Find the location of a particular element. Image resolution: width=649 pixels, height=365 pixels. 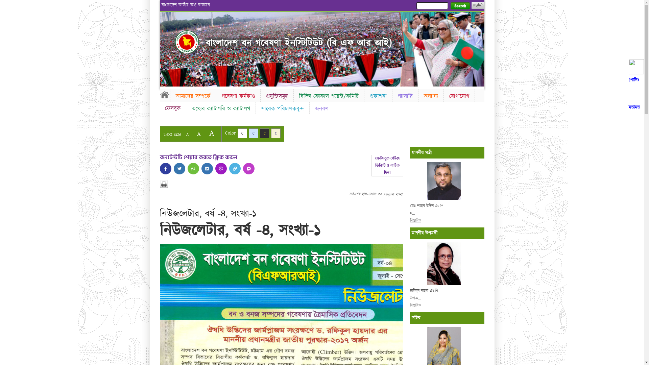

A is located at coordinates (212, 133).